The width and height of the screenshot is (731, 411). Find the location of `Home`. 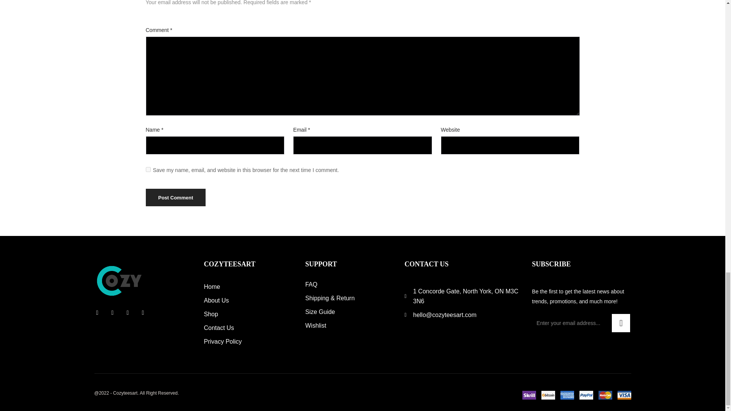

Home is located at coordinates (249, 287).